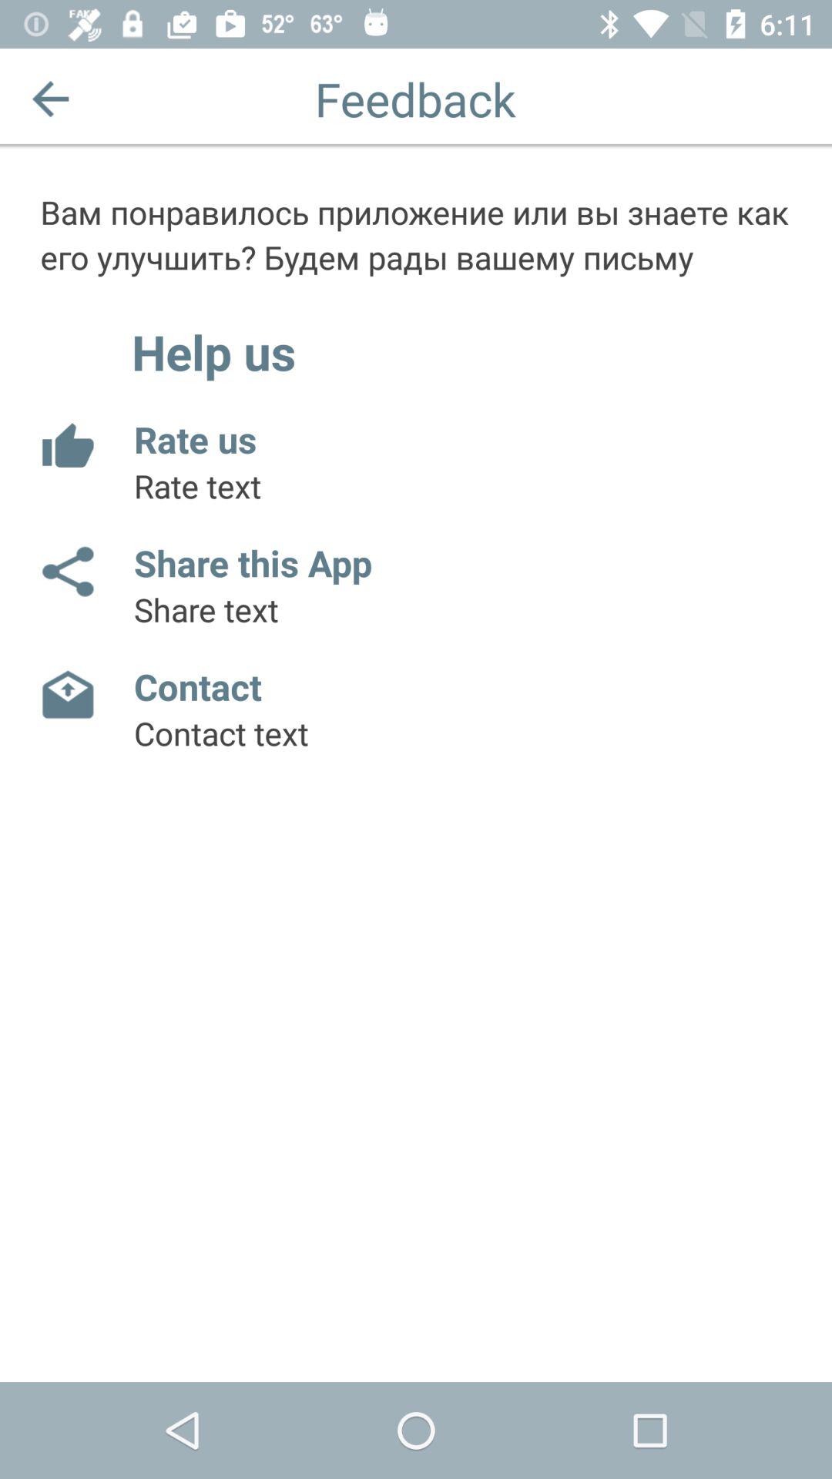 This screenshot has height=1479, width=832. I want to click on open the icon to the left of the share this app icon, so click(66, 572).